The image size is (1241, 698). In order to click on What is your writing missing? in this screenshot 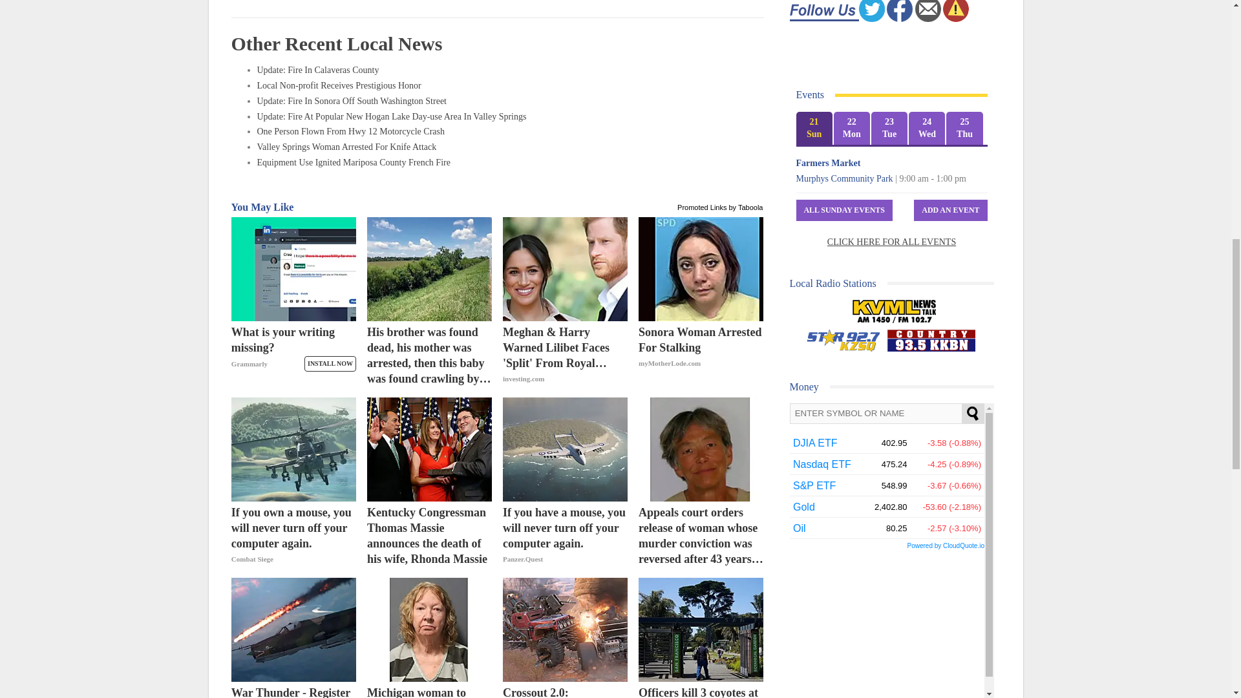, I will do `click(293, 355)`.